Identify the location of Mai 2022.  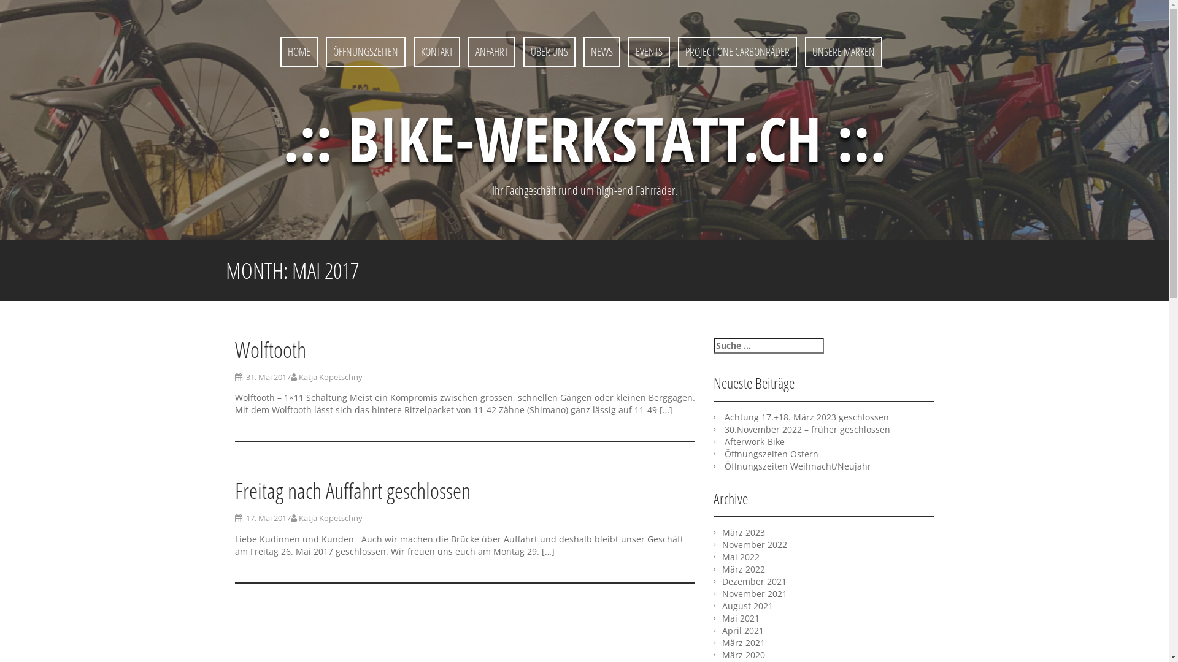
(740, 557).